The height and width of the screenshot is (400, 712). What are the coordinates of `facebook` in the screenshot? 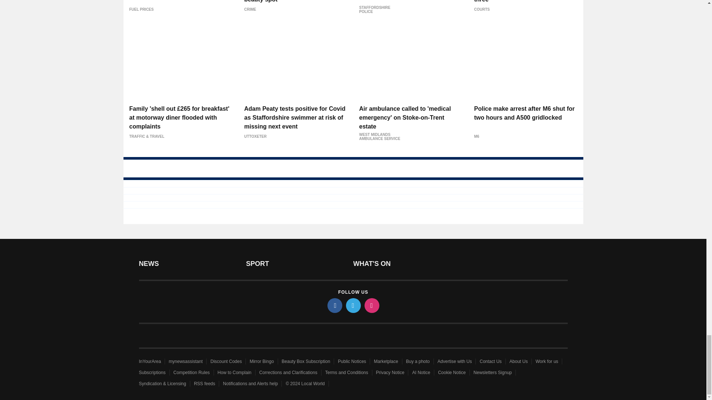 It's located at (334, 305).